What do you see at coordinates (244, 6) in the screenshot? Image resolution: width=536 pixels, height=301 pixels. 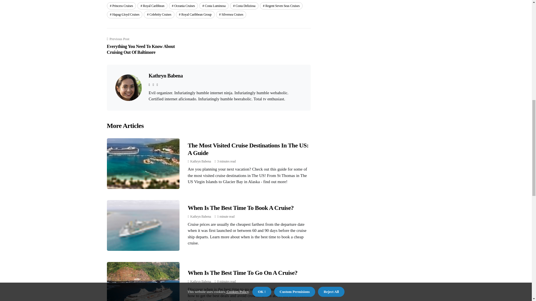 I see `Costa Deliziosa` at bounding box center [244, 6].